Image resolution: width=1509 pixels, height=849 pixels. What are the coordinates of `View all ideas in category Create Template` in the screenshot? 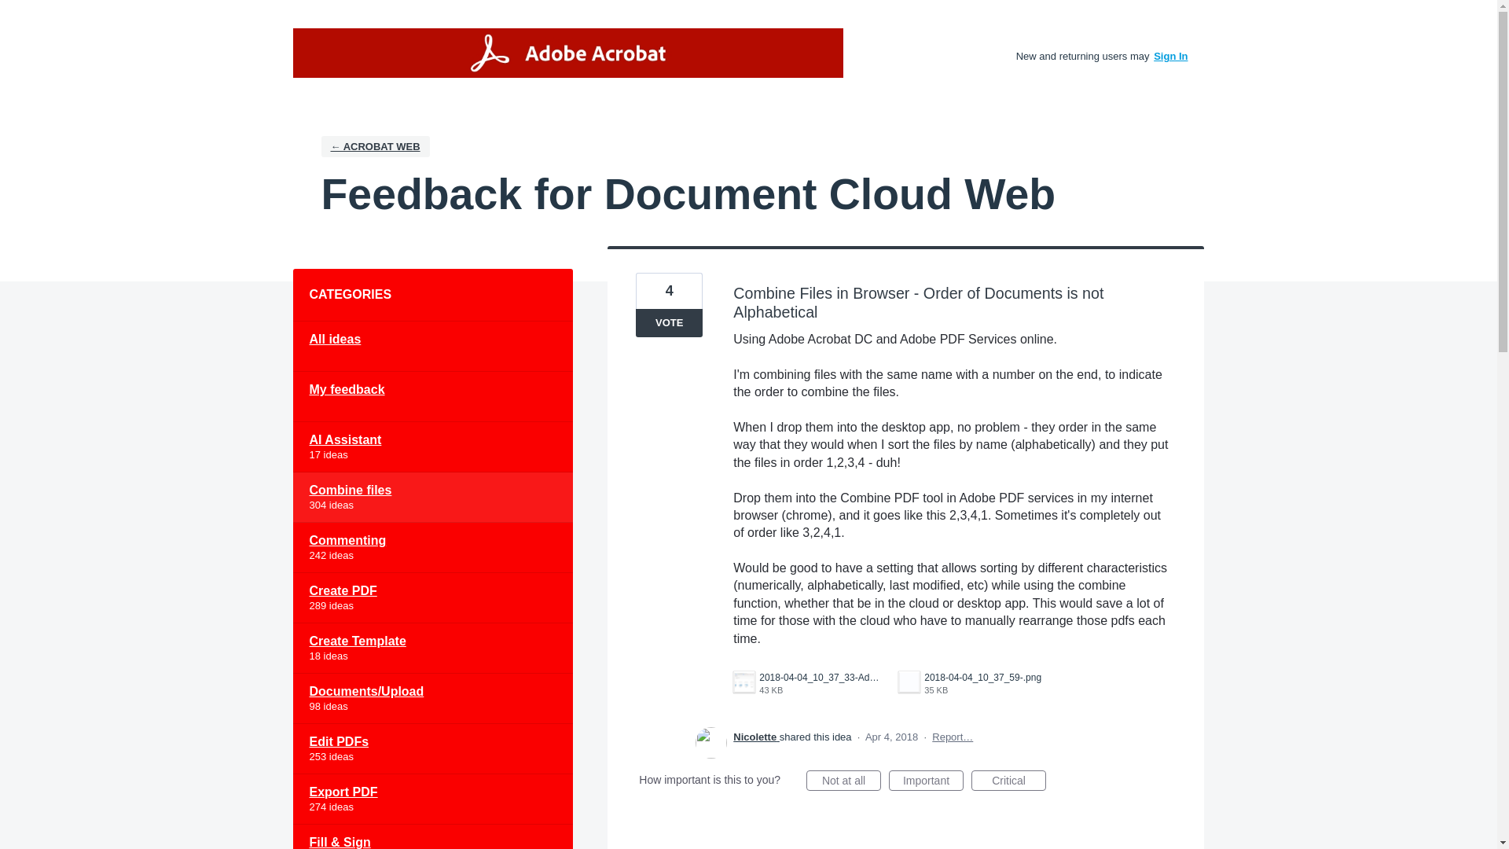 It's located at (432, 648).